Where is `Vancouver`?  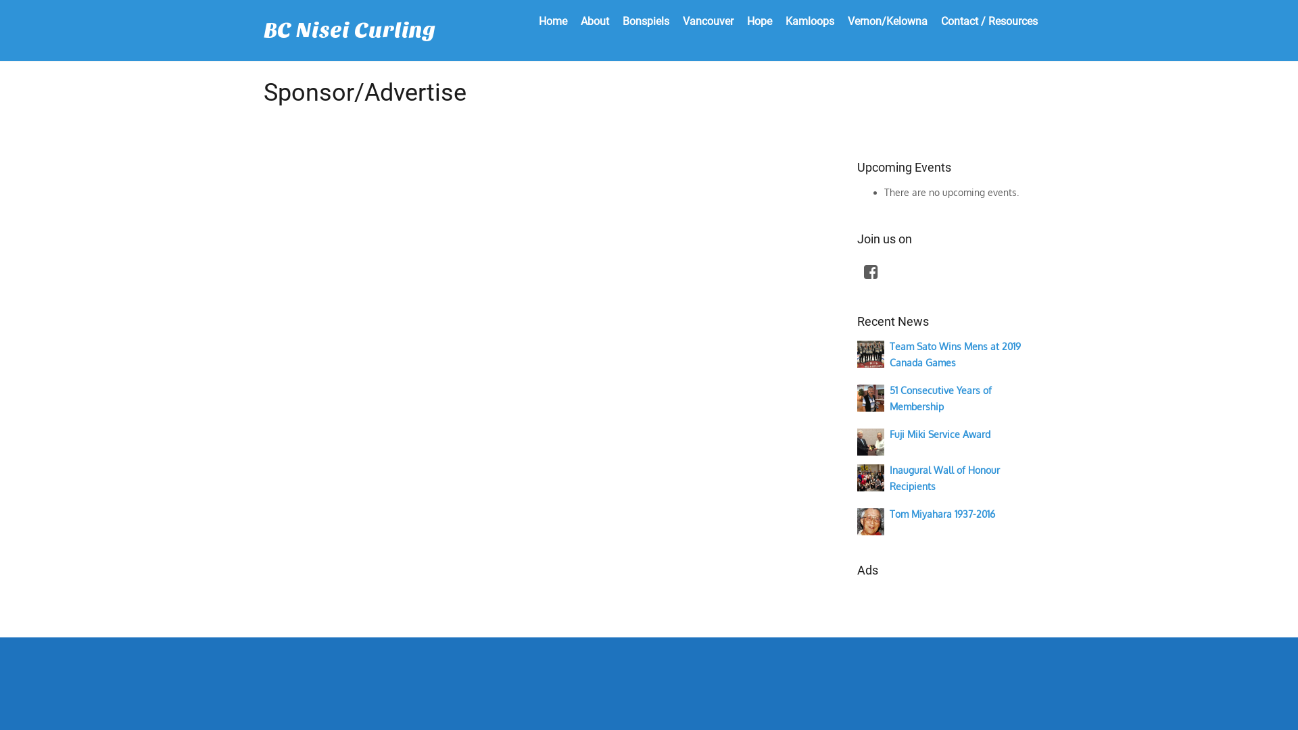 Vancouver is located at coordinates (708, 22).